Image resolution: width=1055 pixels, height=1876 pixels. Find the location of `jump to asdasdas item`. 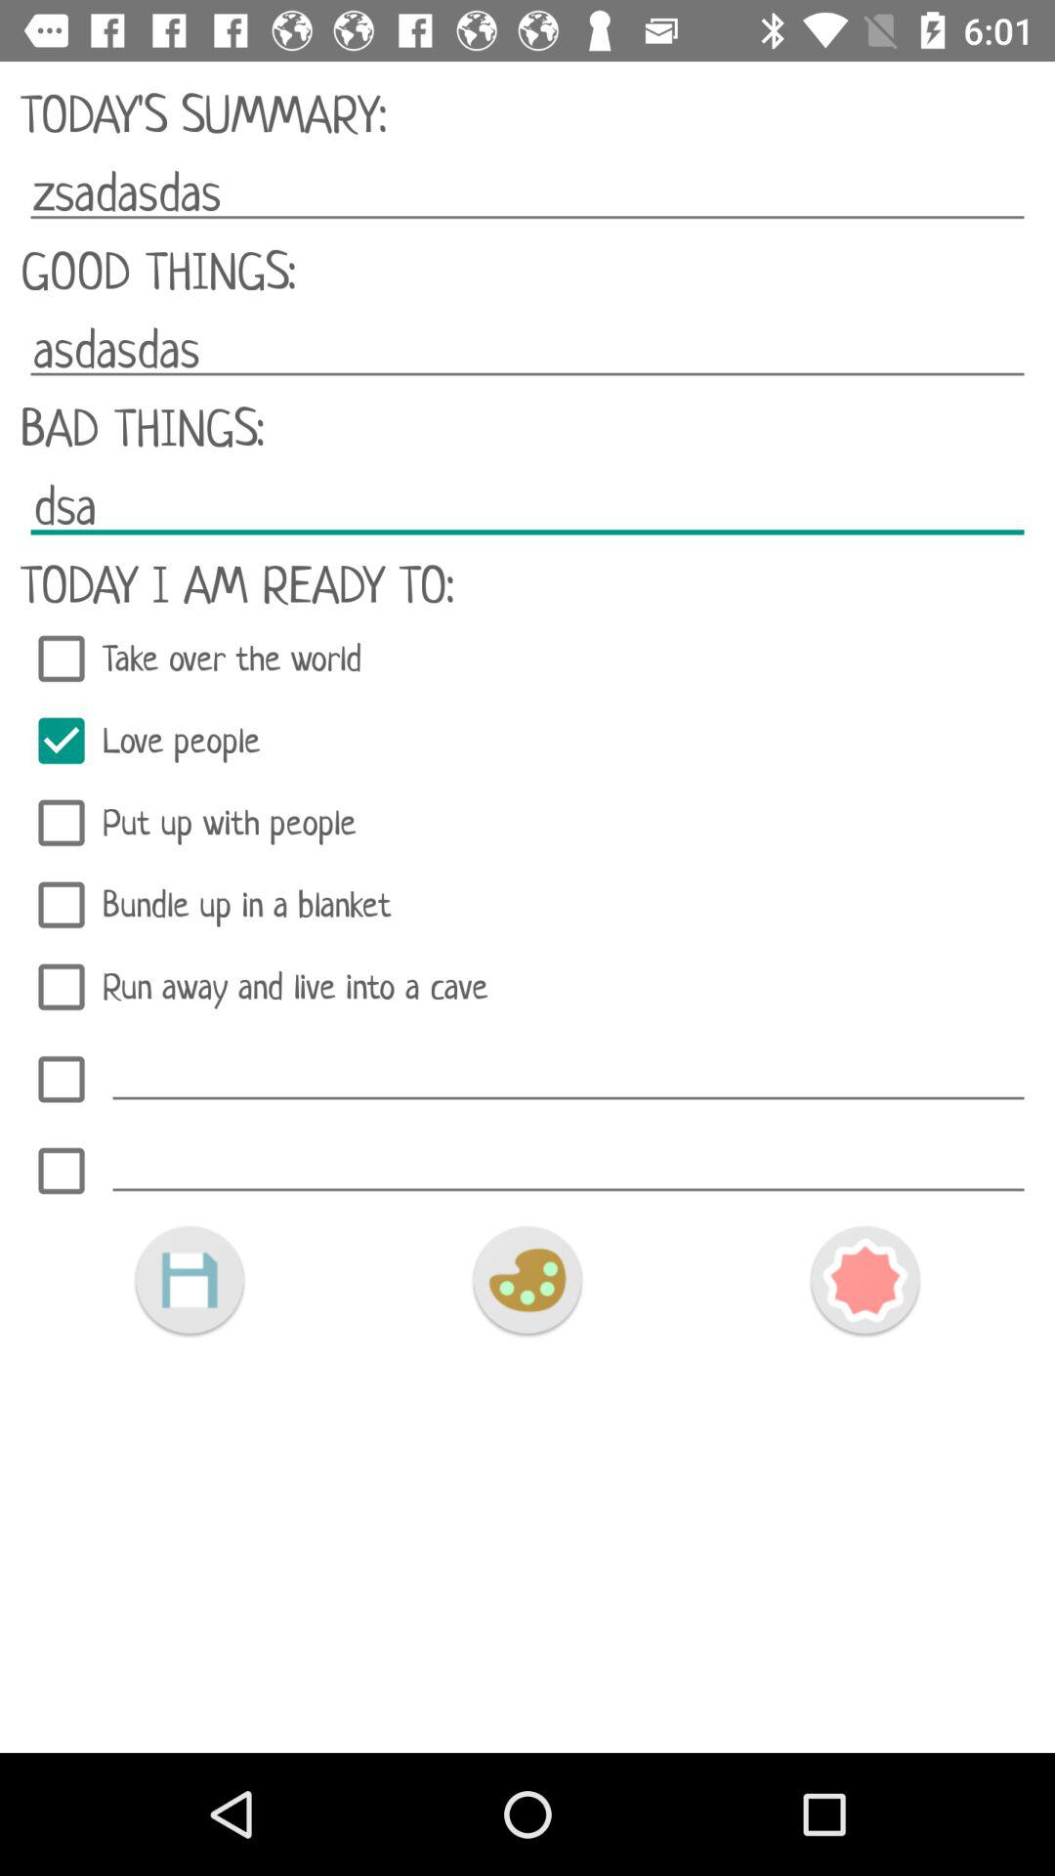

jump to asdasdas item is located at coordinates (527, 350).